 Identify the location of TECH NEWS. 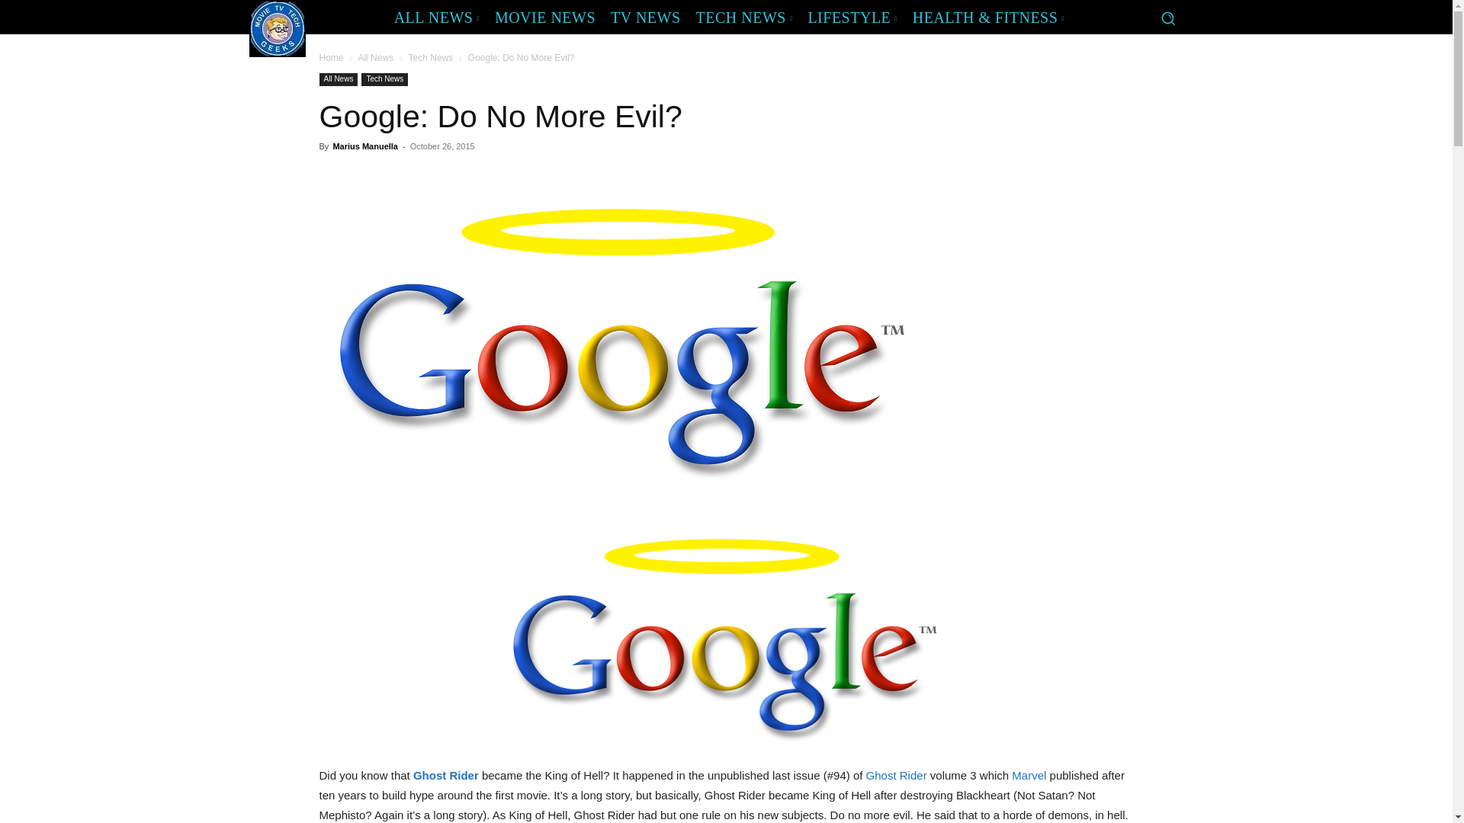
(744, 17).